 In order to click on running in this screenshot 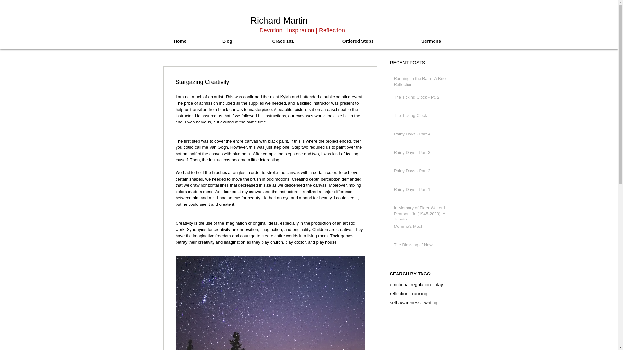, I will do `click(420, 293)`.